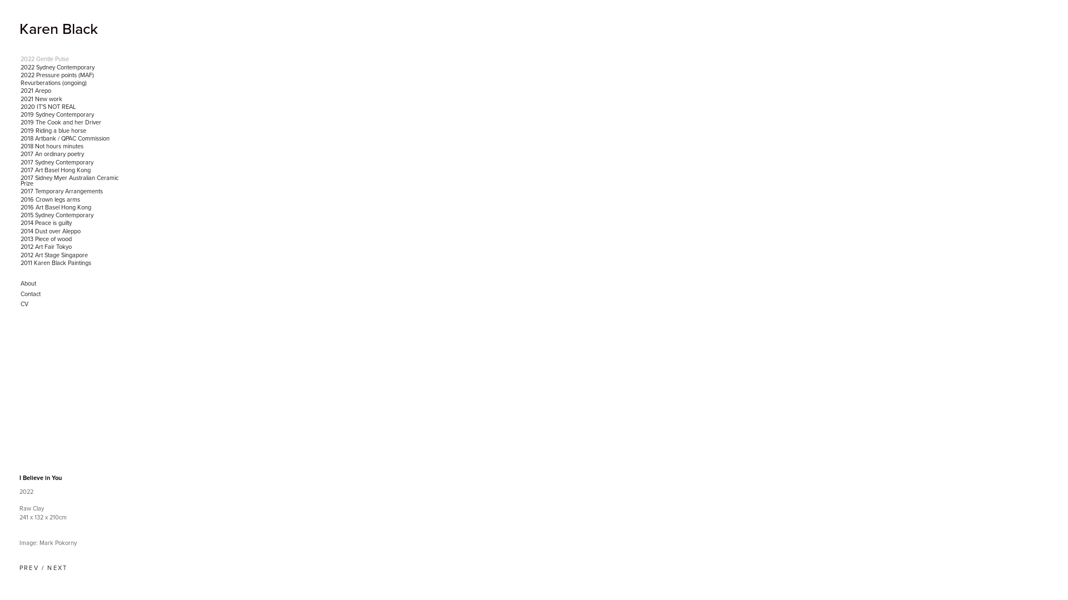  What do you see at coordinates (72, 247) in the screenshot?
I see `2012 Art Fair Tokyo` at bounding box center [72, 247].